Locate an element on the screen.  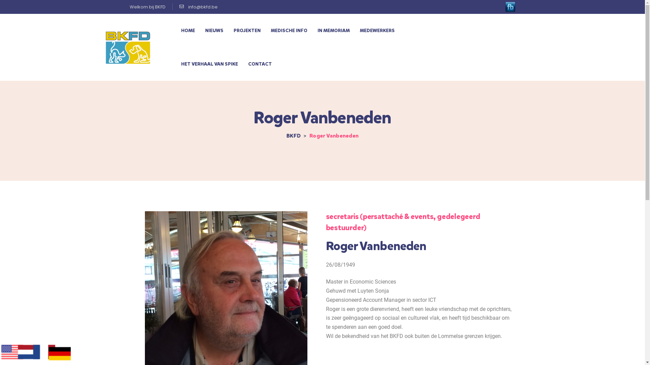
HET VERHAAL VAN SPIKE is located at coordinates (210, 64).